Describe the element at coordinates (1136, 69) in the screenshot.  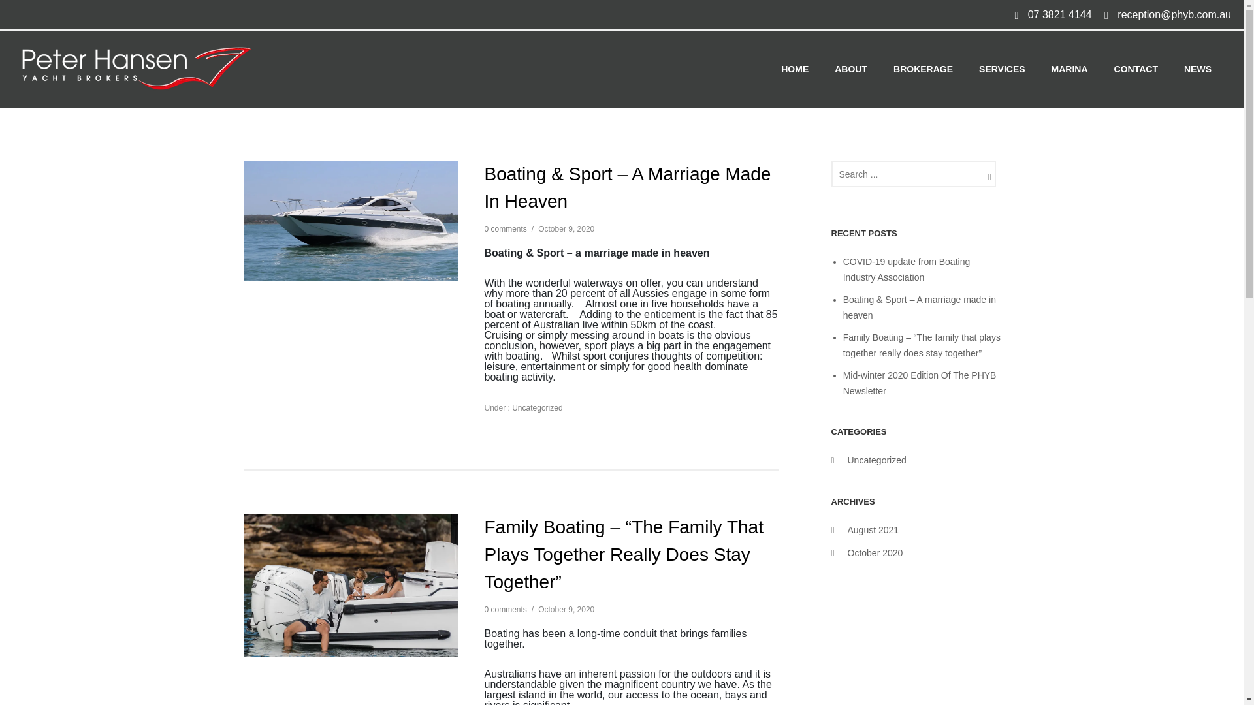
I see `CONTACT` at that location.